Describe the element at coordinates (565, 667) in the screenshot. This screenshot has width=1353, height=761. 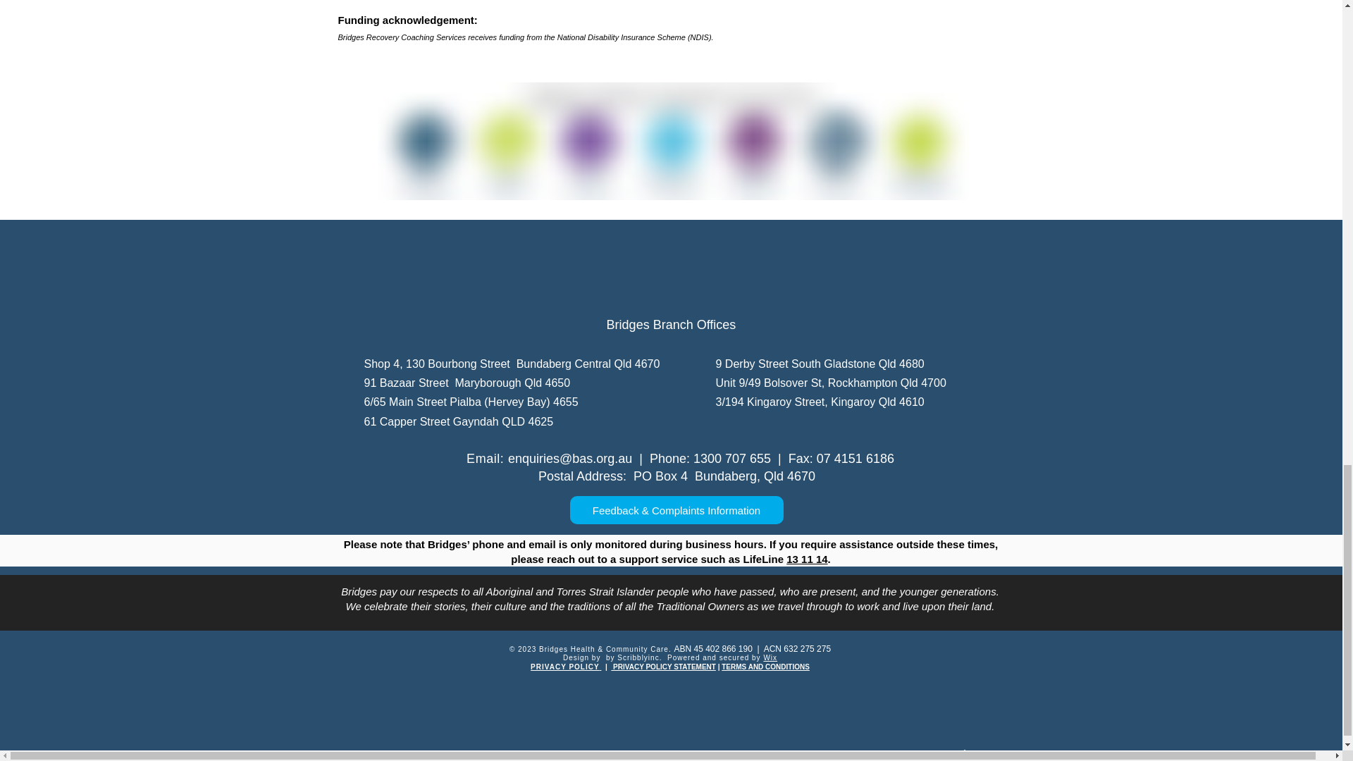
I see `PRIVACY POLICY ` at that location.